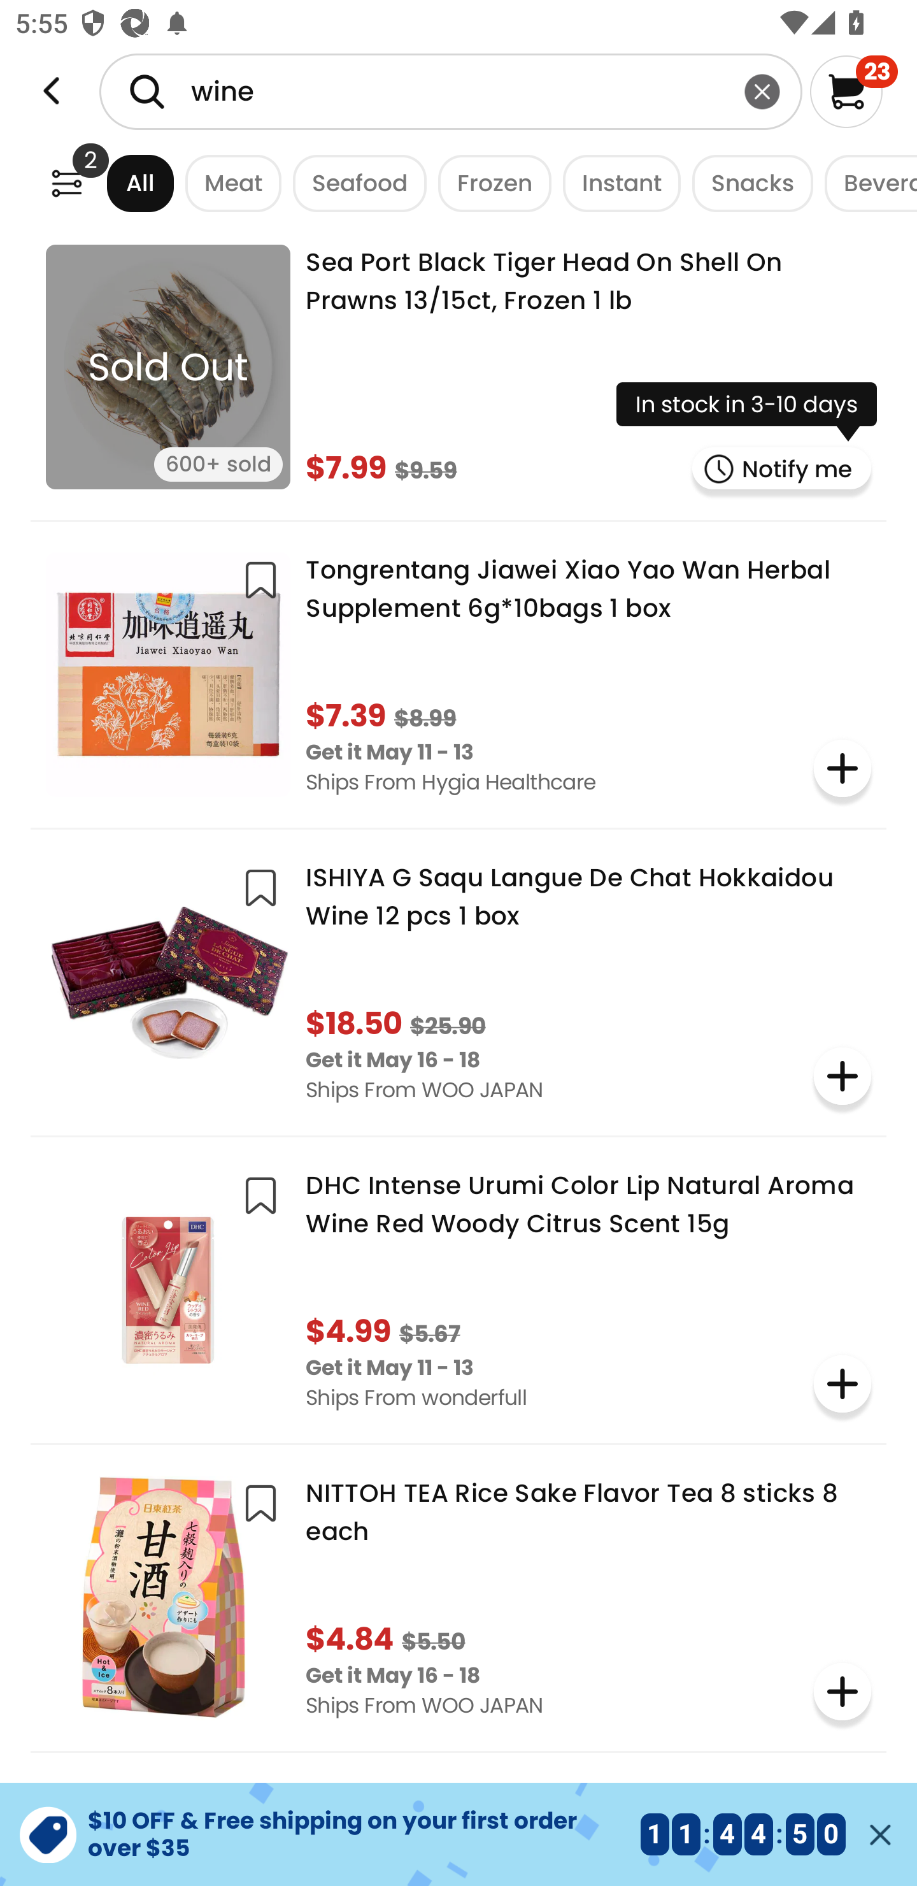  What do you see at coordinates (228, 182) in the screenshot?
I see `Meat` at bounding box center [228, 182].